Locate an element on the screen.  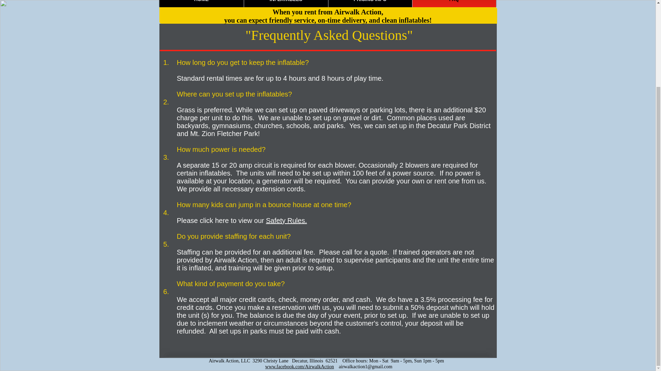
FAQ is located at coordinates (454, 3).